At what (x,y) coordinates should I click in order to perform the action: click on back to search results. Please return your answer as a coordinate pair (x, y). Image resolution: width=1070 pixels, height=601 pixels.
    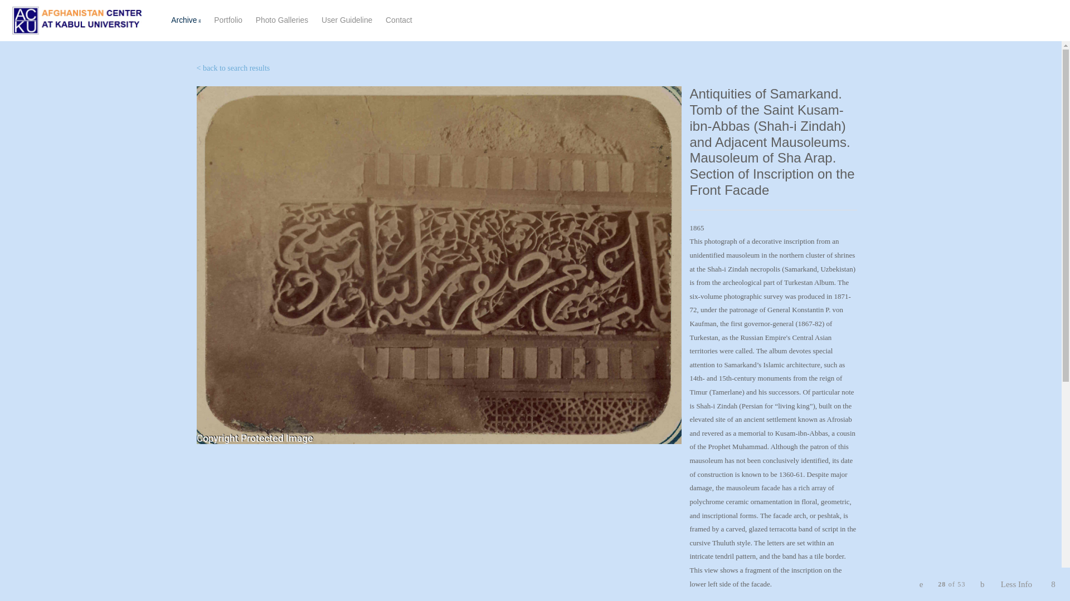
    Looking at the image, I should click on (398, 20).